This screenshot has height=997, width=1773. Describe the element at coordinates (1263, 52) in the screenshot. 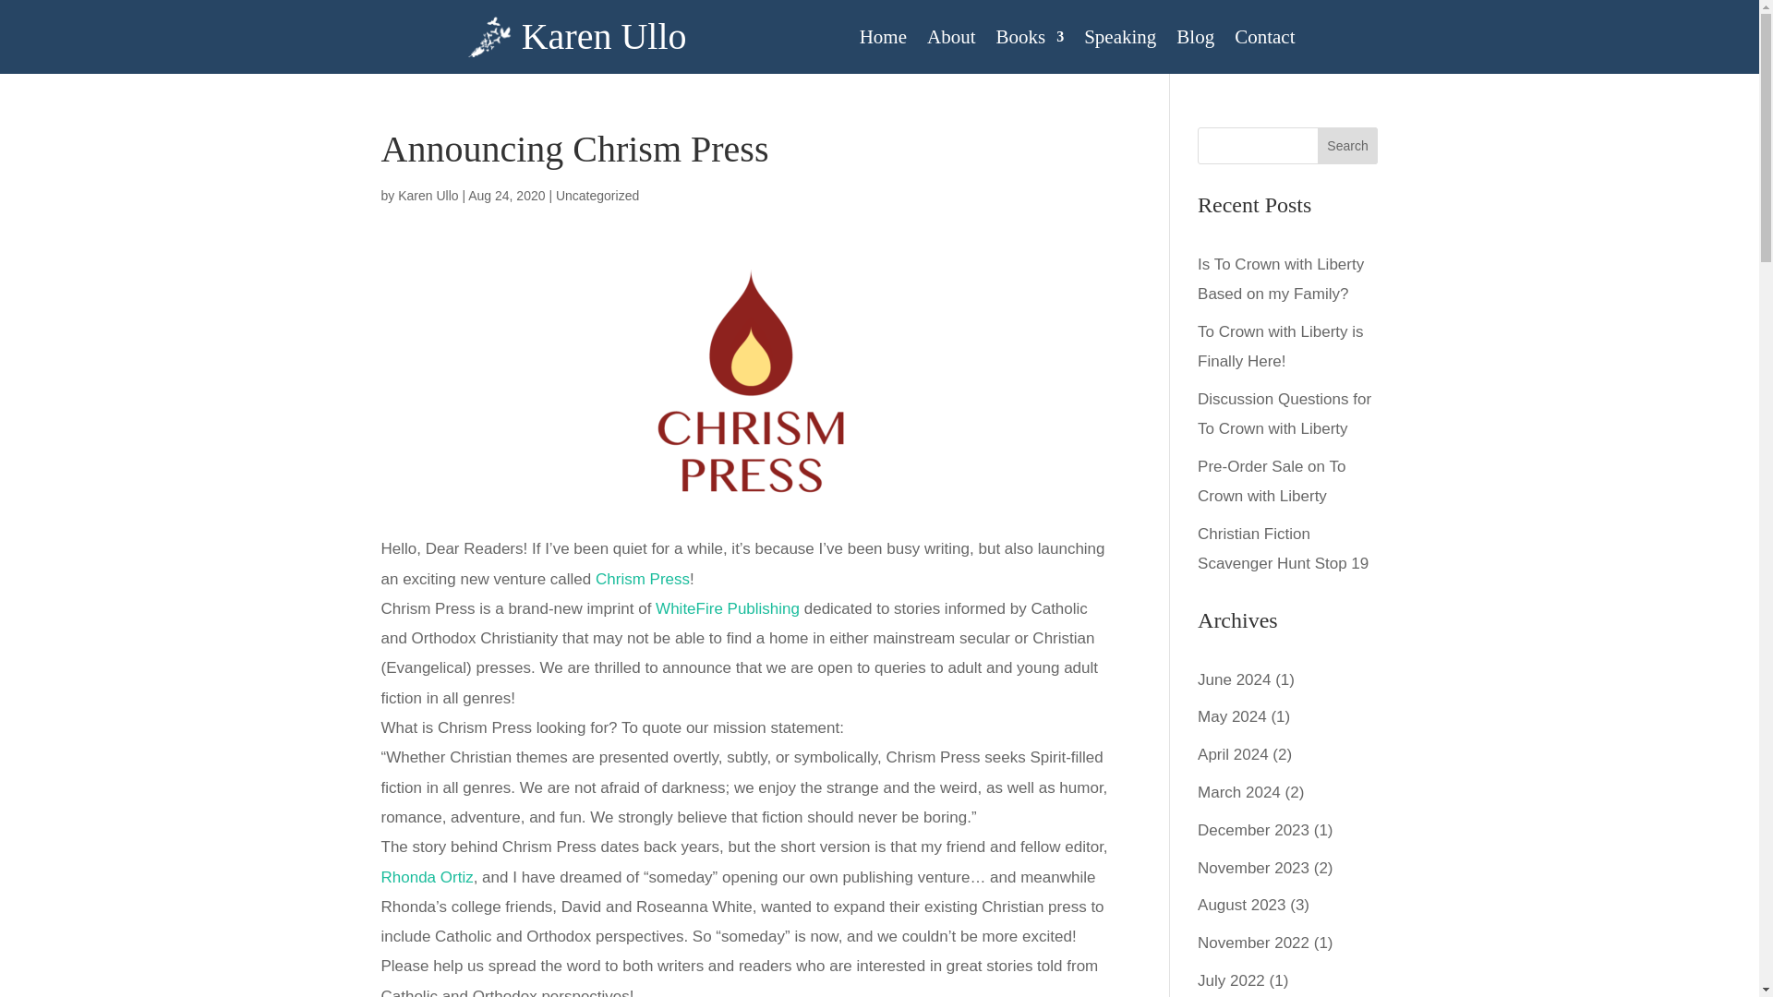

I see `Contact` at that location.